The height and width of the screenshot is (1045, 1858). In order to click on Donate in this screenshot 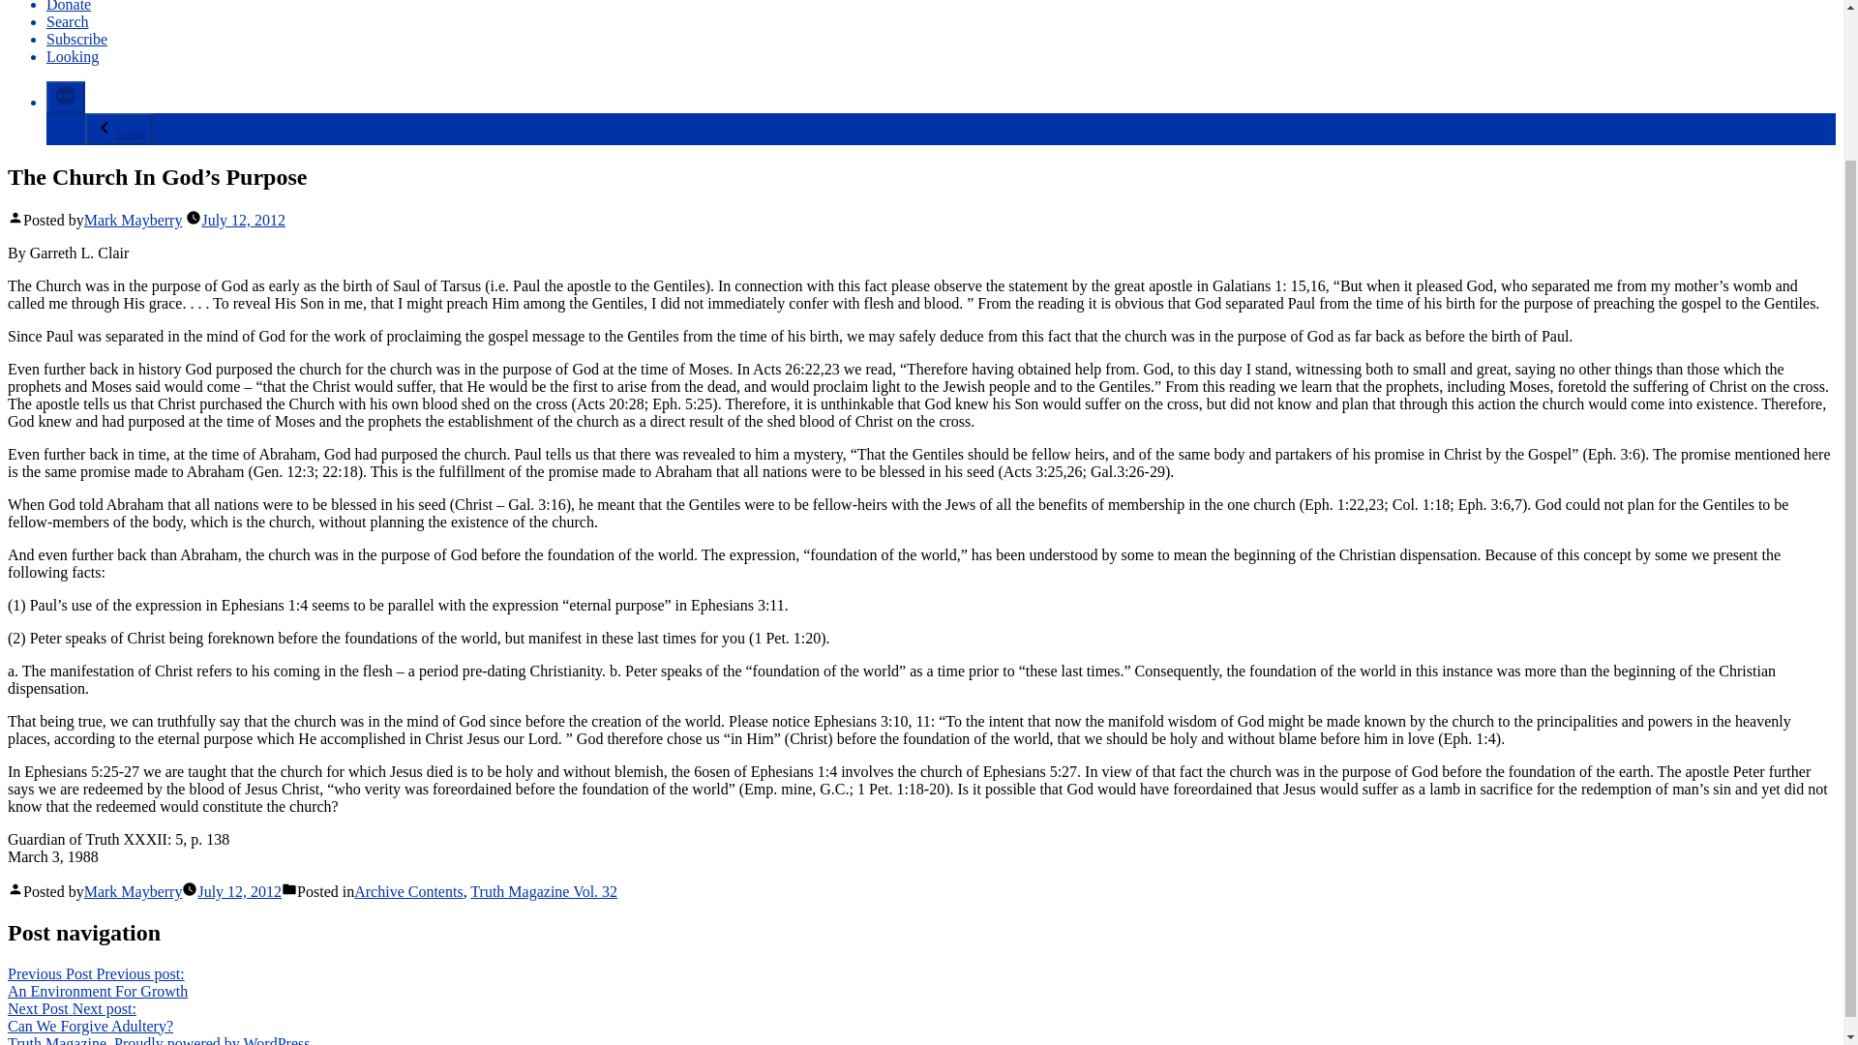, I will do `click(543, 890)`.